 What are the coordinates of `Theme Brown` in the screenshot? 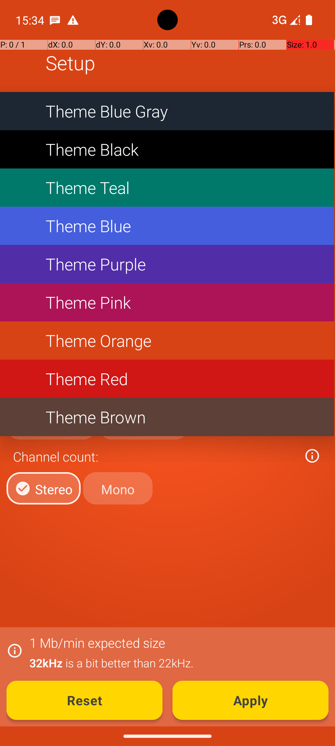 It's located at (167, 417).